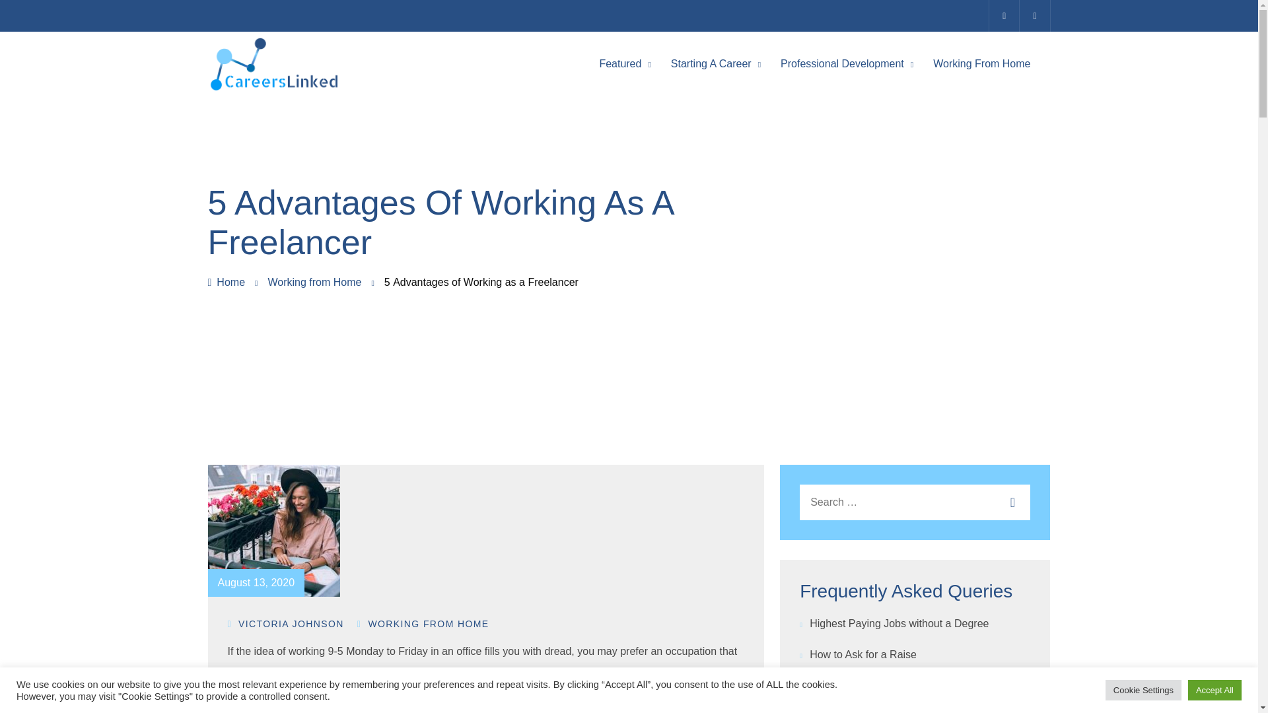  Describe the element at coordinates (226, 283) in the screenshot. I see `Home` at that location.